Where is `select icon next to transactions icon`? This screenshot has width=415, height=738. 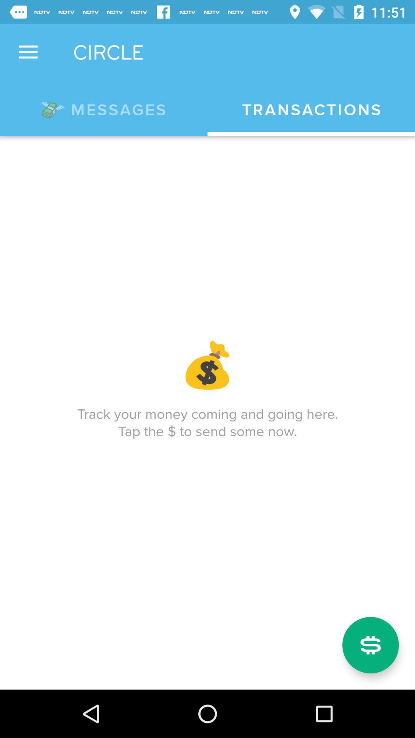
select icon next to transactions icon is located at coordinates (104, 108).